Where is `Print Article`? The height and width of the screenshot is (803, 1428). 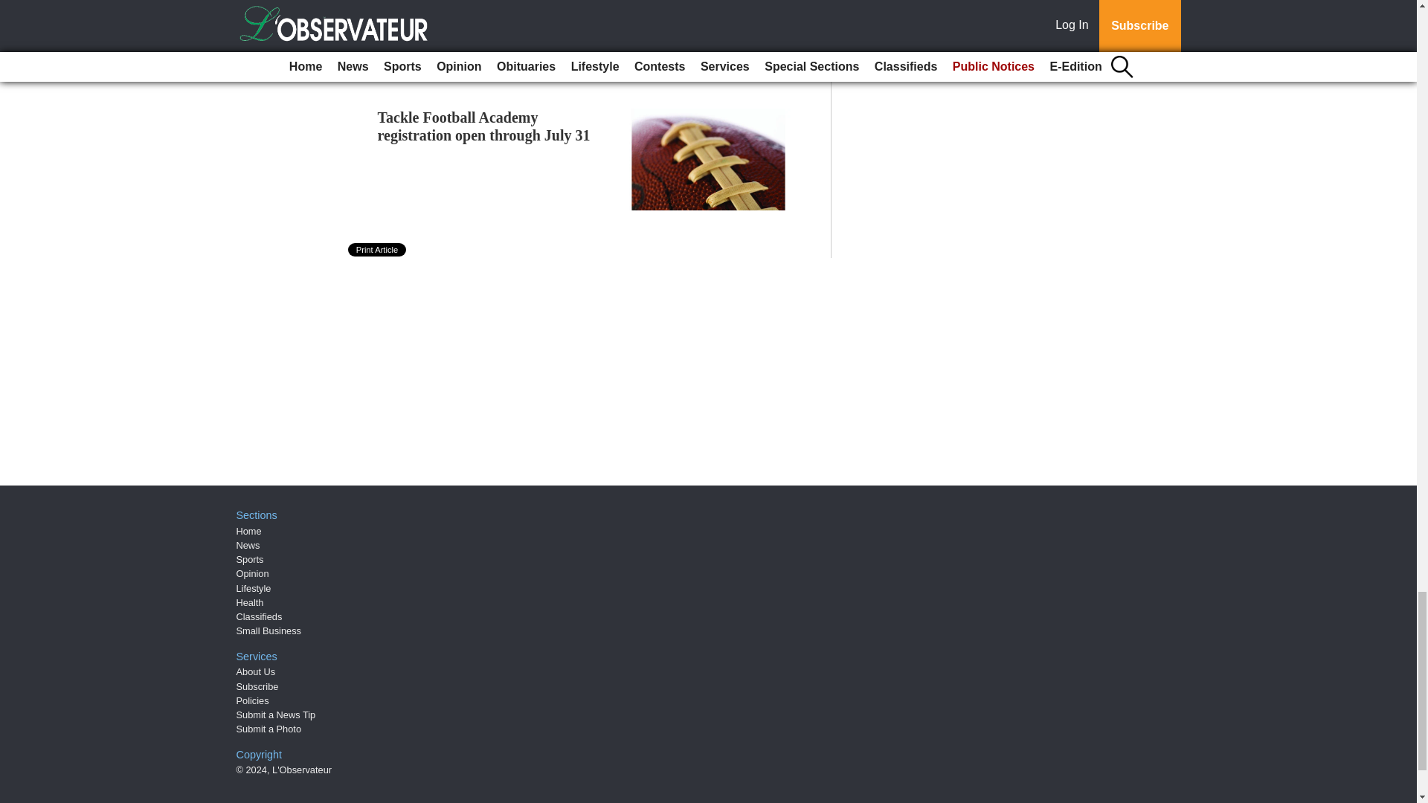 Print Article is located at coordinates (378, 250).